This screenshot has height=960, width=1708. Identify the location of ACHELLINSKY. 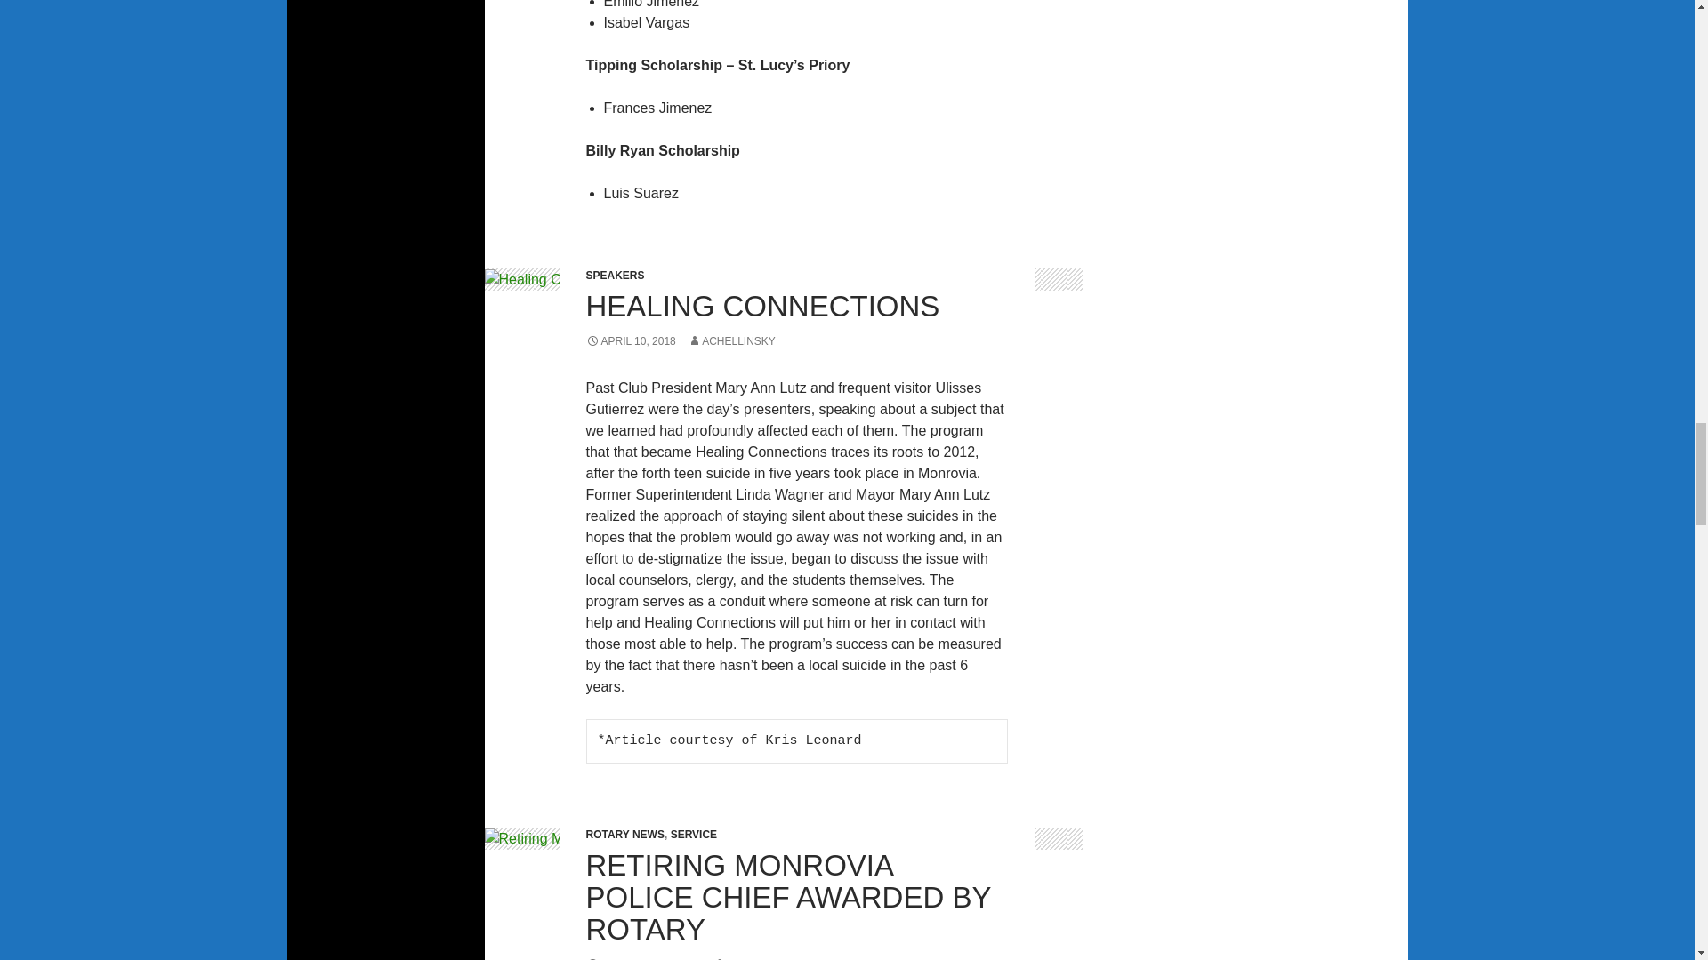
(731, 340).